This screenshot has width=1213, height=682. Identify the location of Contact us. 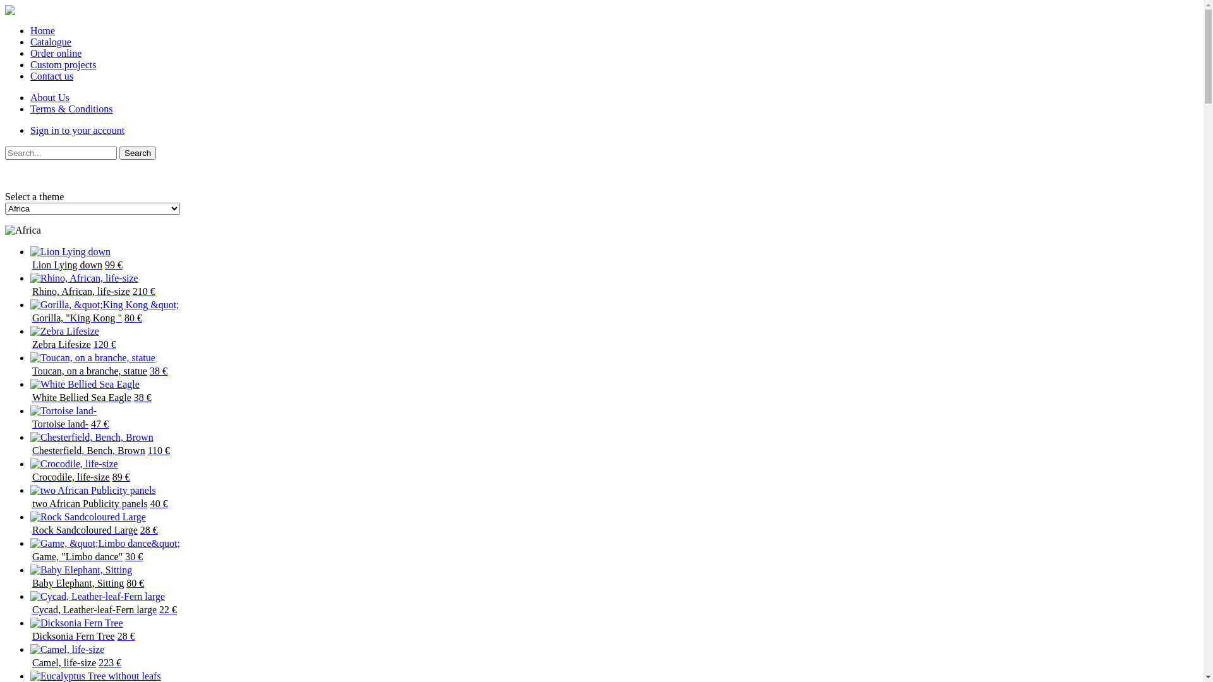
(52, 76).